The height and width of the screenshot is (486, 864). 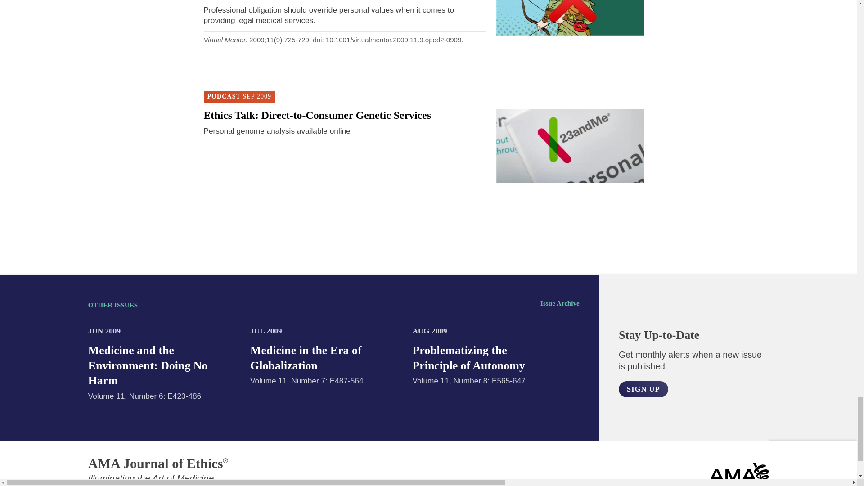 What do you see at coordinates (560, 303) in the screenshot?
I see `Issue Archive` at bounding box center [560, 303].